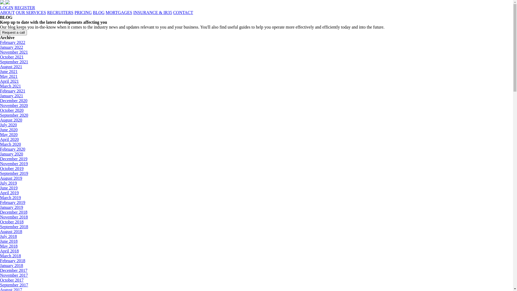 This screenshot has height=291, width=517. I want to click on December 2020, so click(14, 101).